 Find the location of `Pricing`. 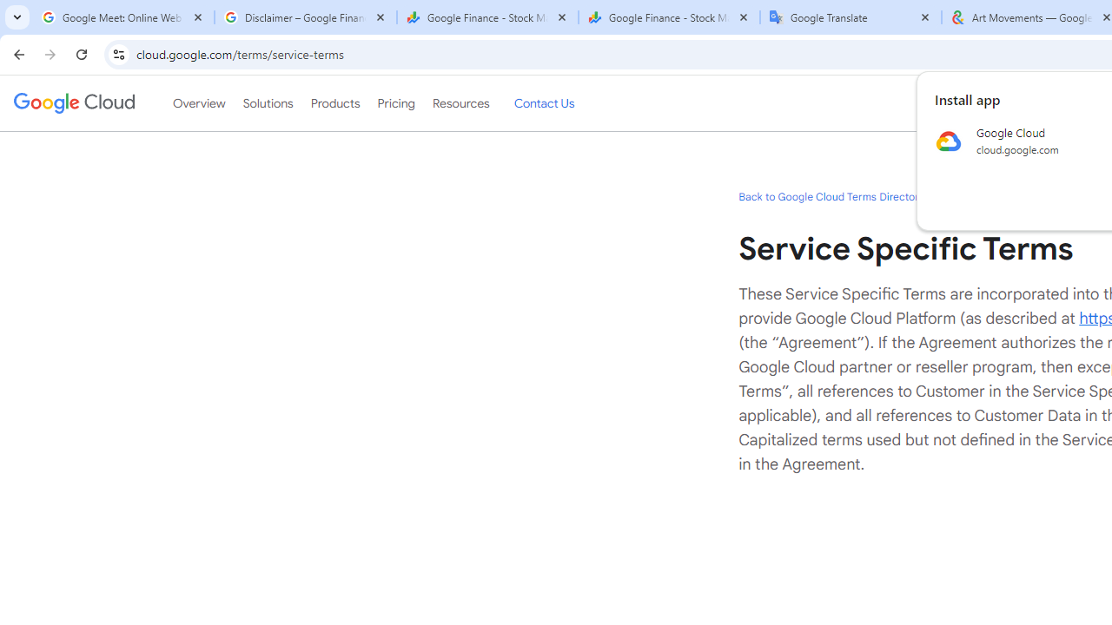

Pricing is located at coordinates (395, 103).